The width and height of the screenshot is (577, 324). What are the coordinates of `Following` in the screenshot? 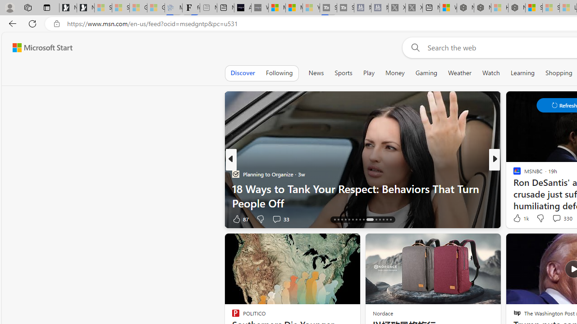 It's located at (279, 73).